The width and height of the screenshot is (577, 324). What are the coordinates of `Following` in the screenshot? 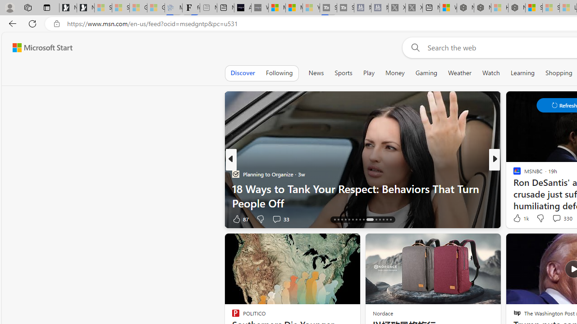 It's located at (279, 73).